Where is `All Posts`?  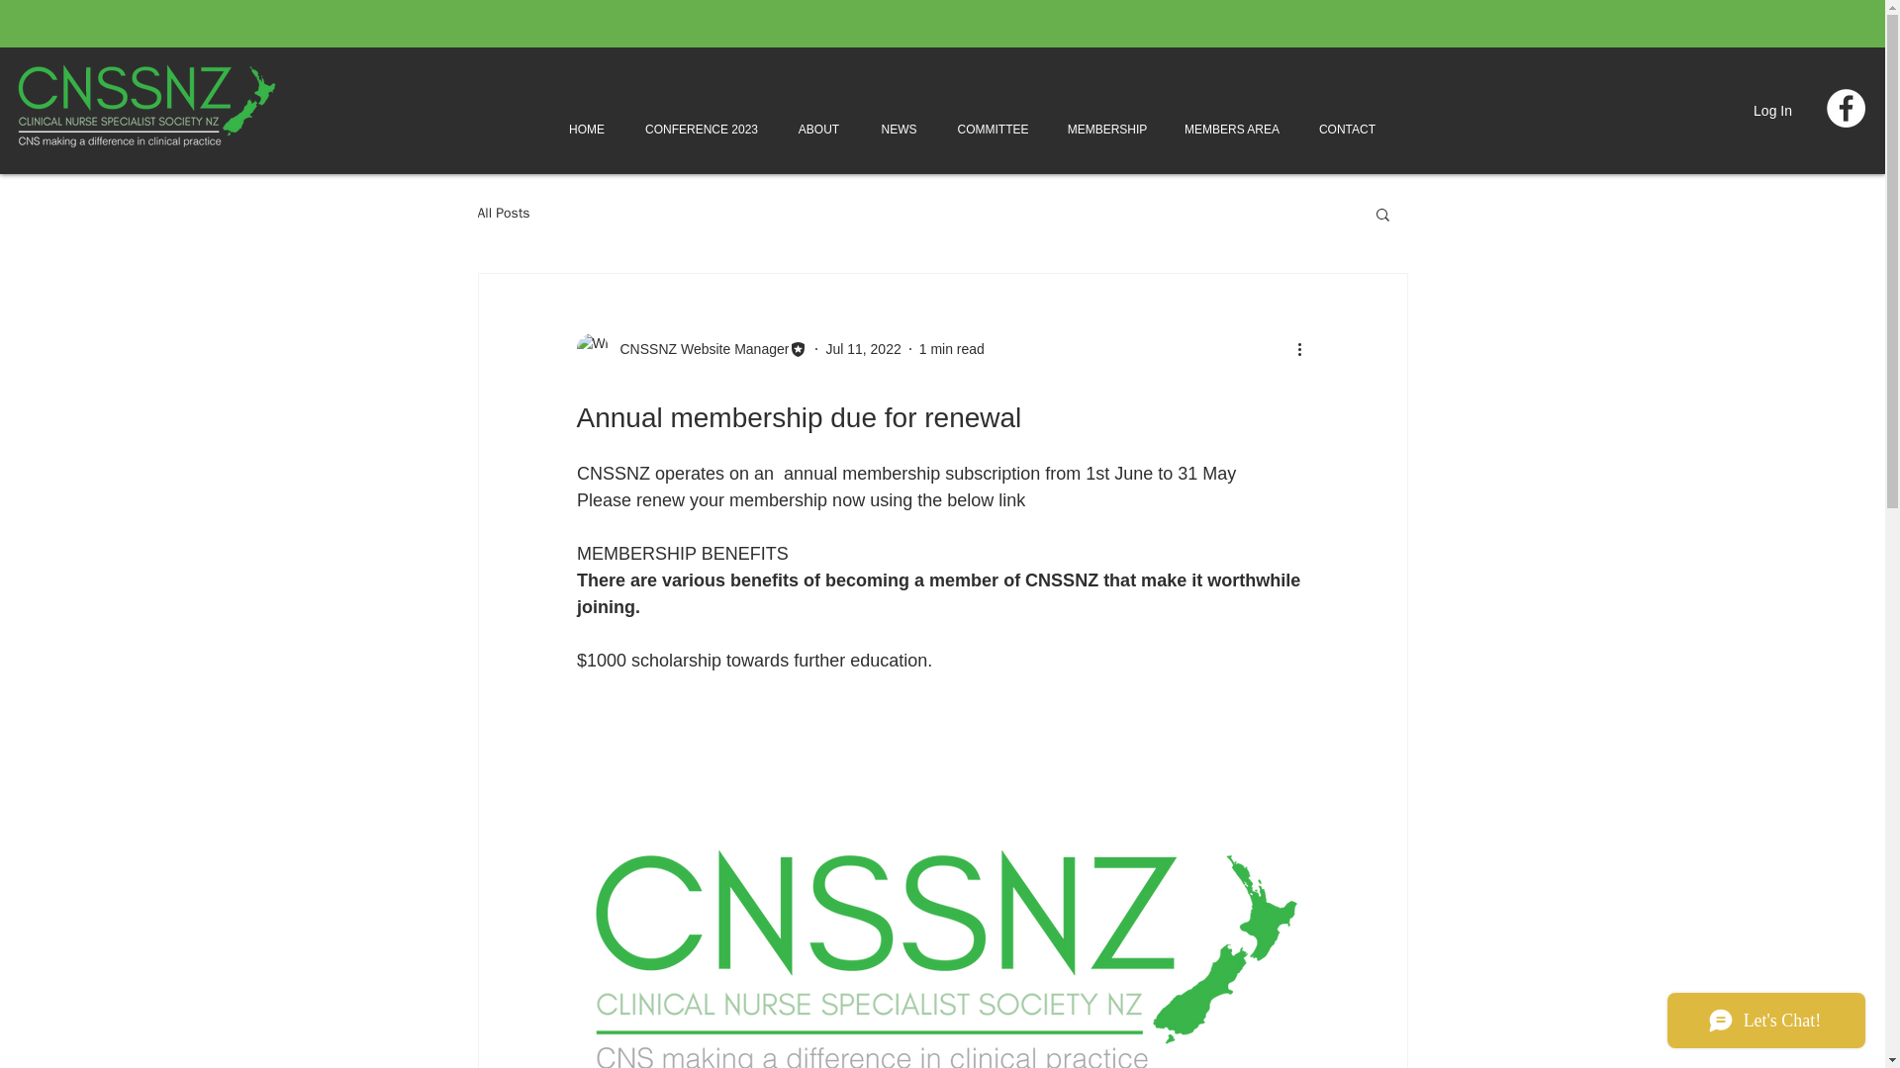
All Posts is located at coordinates (503, 214).